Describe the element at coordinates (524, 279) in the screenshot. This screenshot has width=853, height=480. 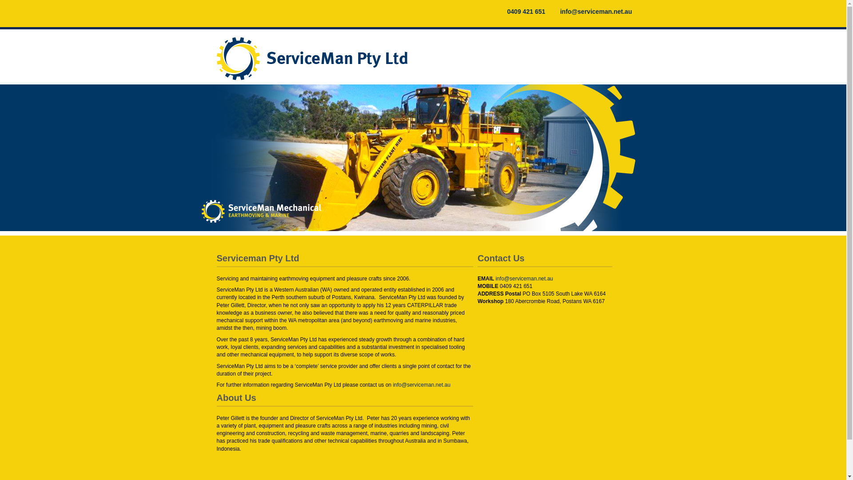
I see `info@serviceman.net.au` at that location.